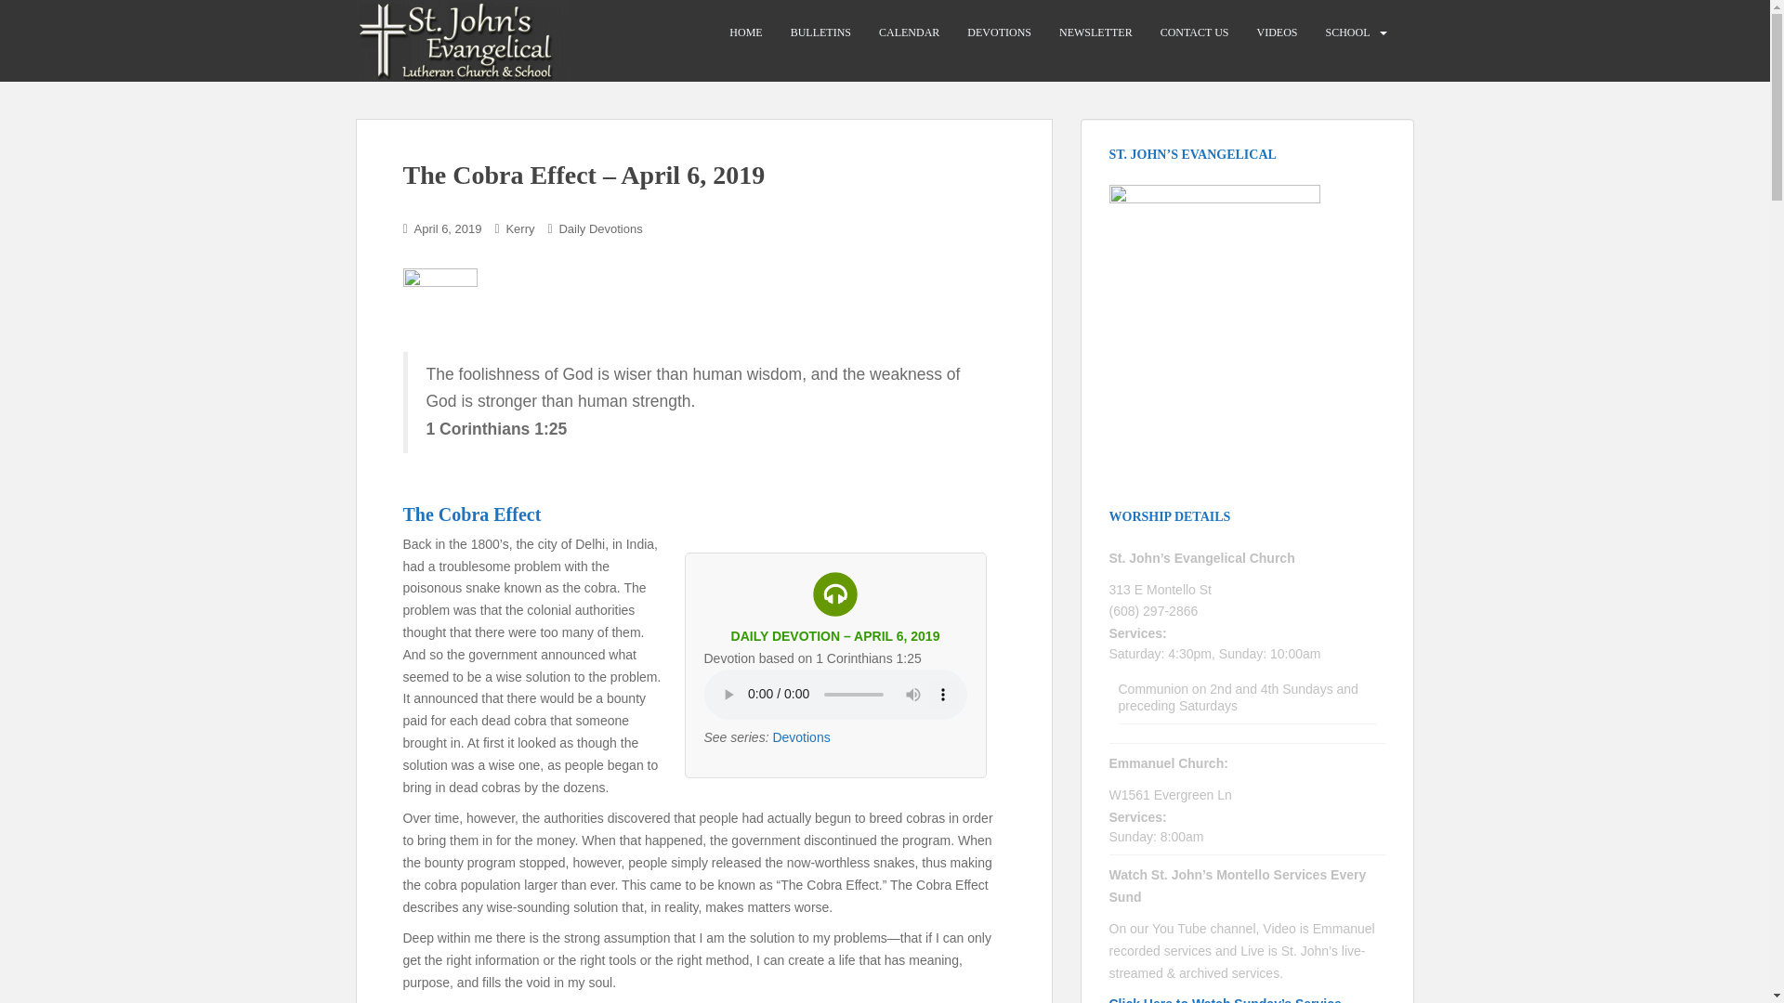  What do you see at coordinates (1195, 33) in the screenshot?
I see `CONTACT US` at bounding box center [1195, 33].